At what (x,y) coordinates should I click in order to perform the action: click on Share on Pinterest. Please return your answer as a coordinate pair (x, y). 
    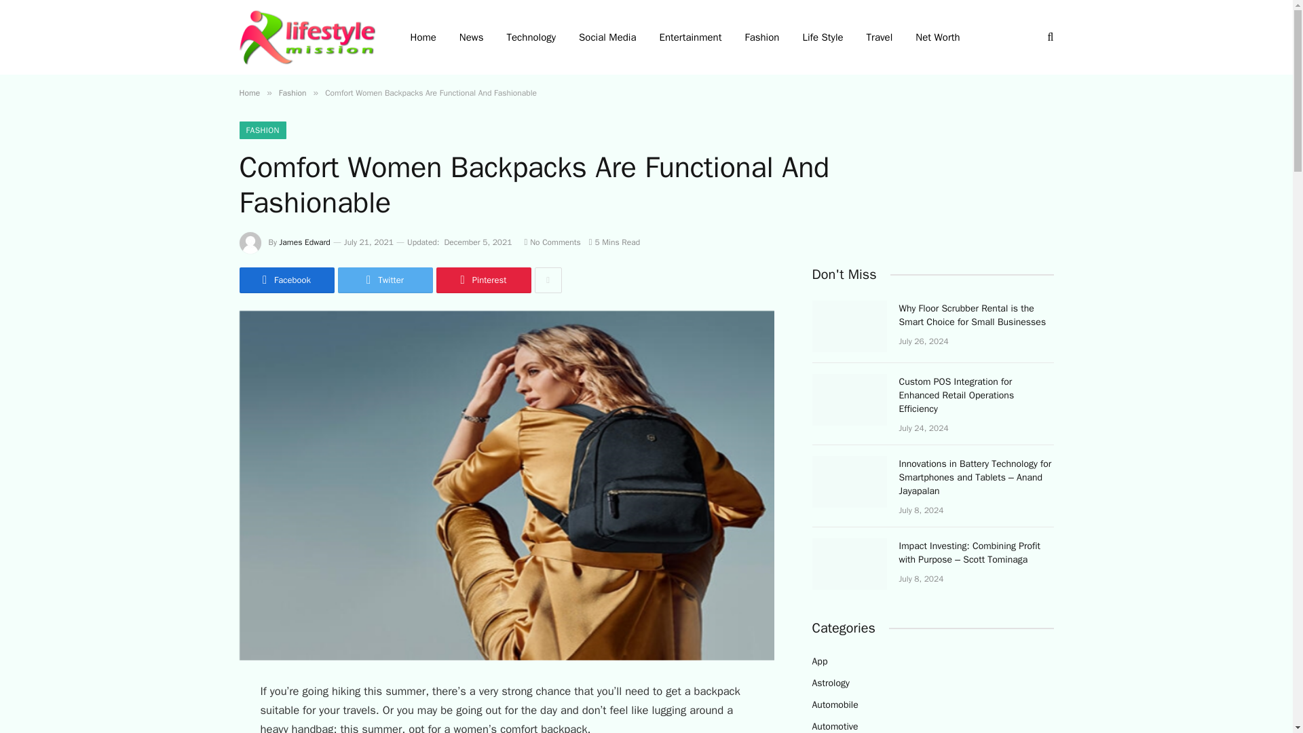
    Looking at the image, I should click on (483, 280).